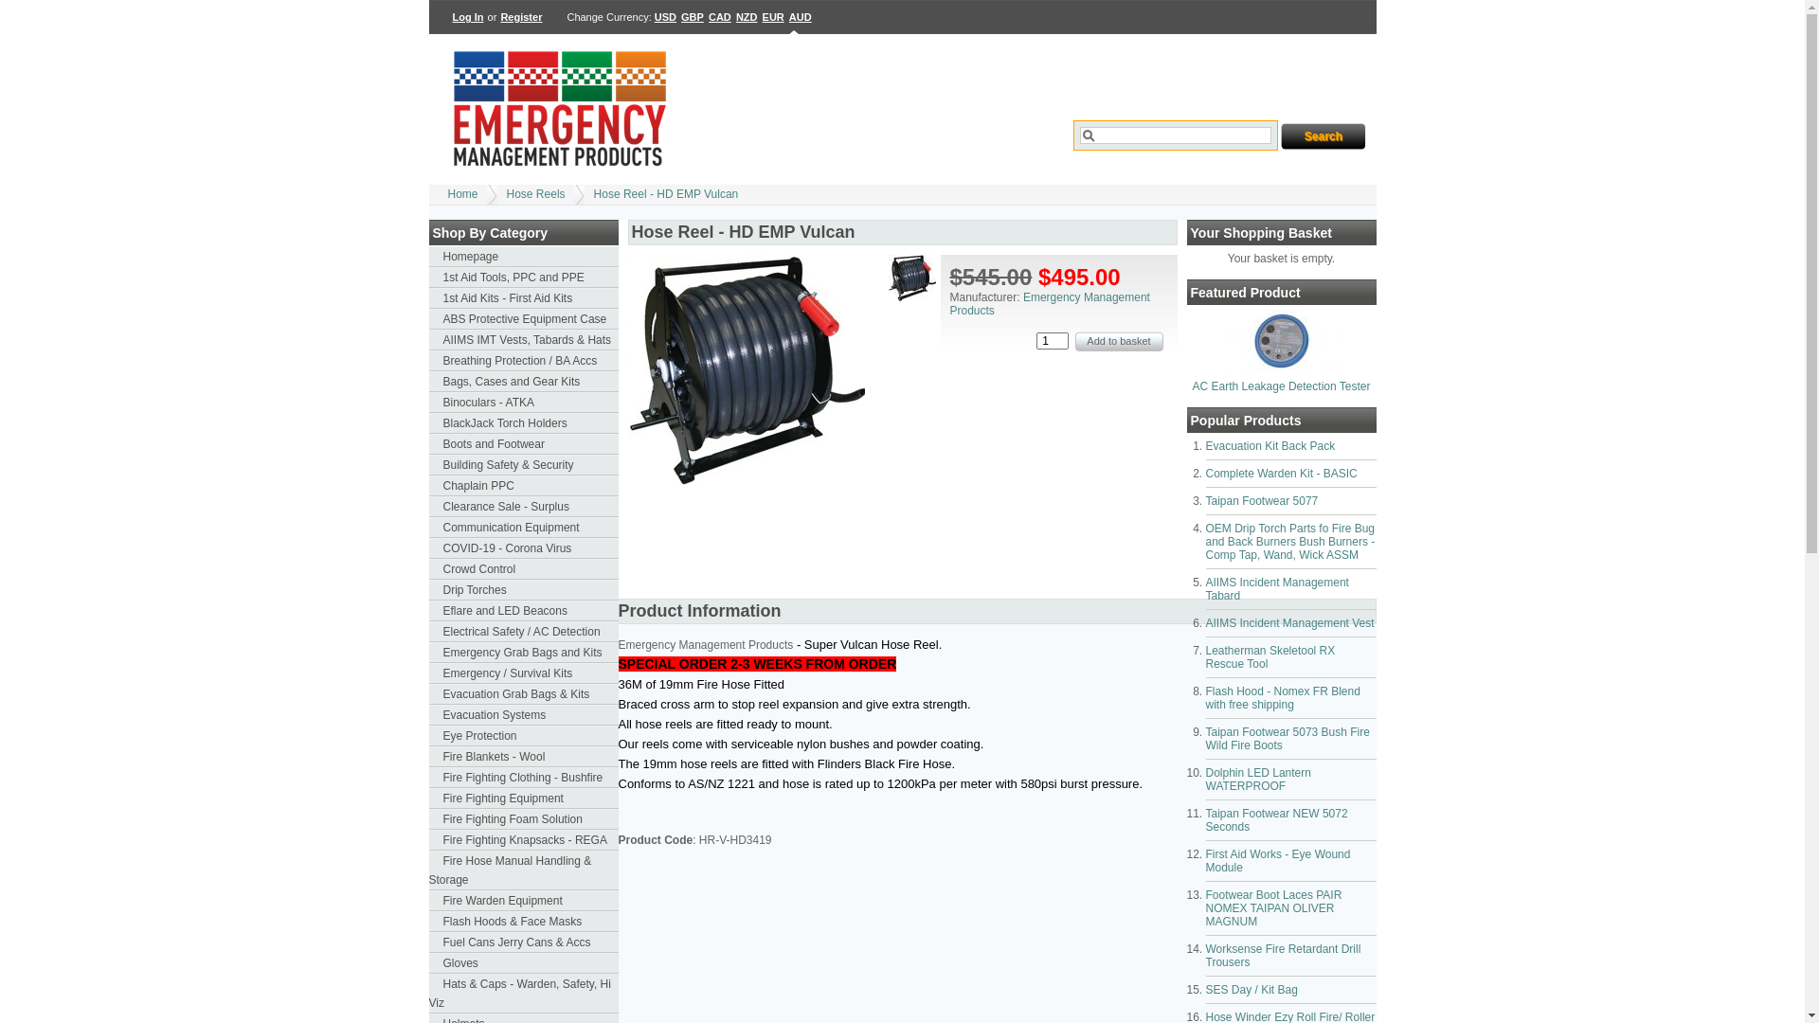 Image resolution: width=1819 pixels, height=1023 pixels. Describe the element at coordinates (523, 319) in the screenshot. I see `ABS Protective Equipment Case` at that location.